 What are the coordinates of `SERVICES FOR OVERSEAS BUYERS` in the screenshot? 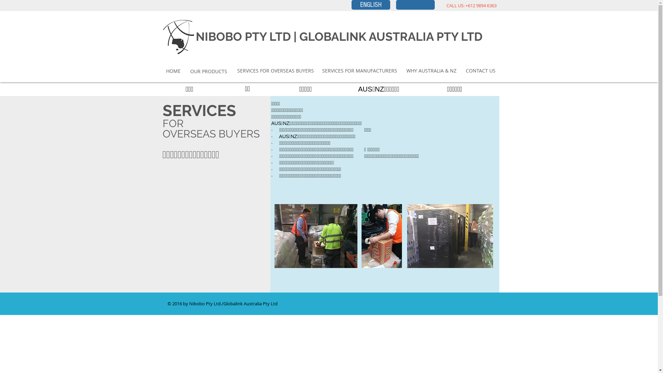 It's located at (275, 71).